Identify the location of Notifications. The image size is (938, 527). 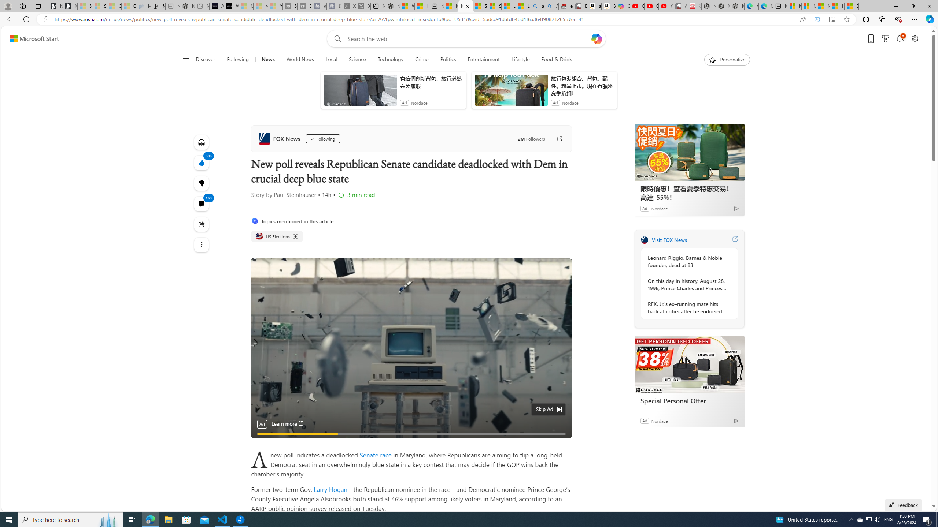
(901, 39).